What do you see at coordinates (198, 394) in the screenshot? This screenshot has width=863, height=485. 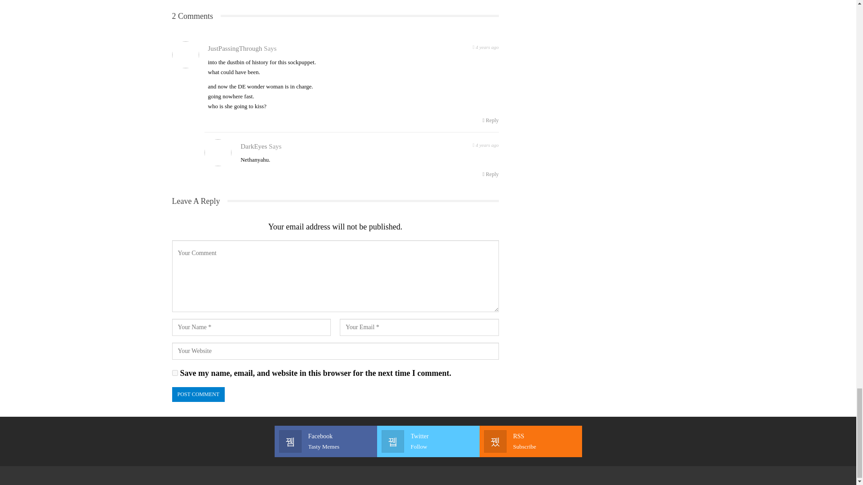 I see `Sunday, December 27, 2020, 10:14 pm` at bounding box center [198, 394].